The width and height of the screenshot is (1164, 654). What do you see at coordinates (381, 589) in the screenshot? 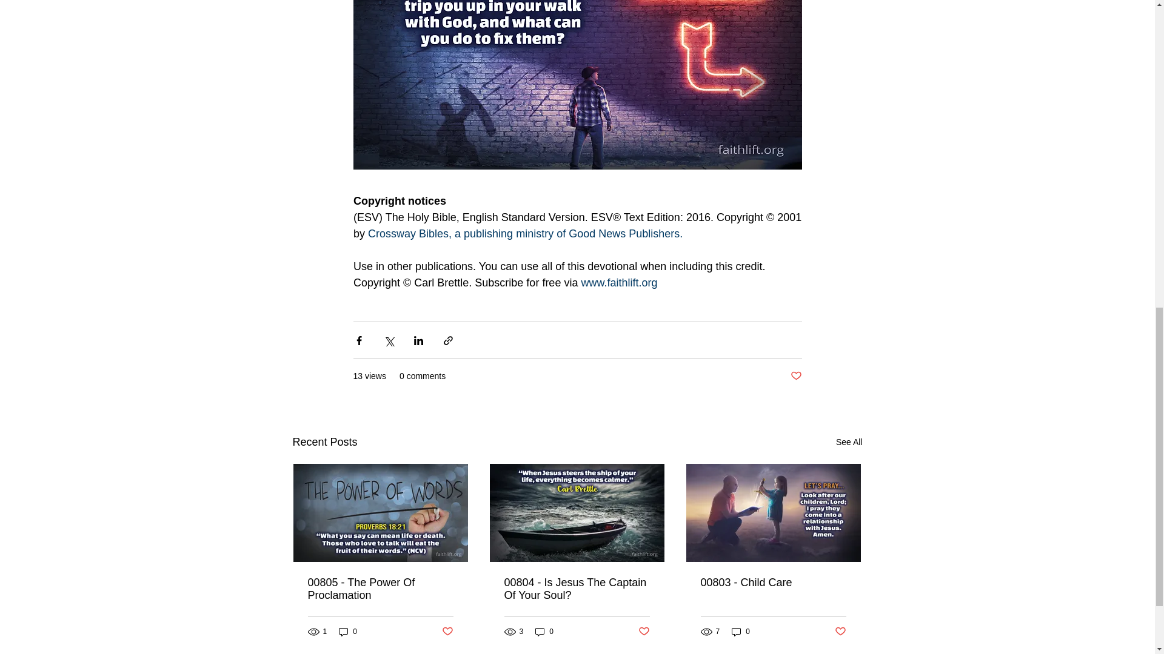
I see `00805 - The Power Of Proclamation` at bounding box center [381, 589].